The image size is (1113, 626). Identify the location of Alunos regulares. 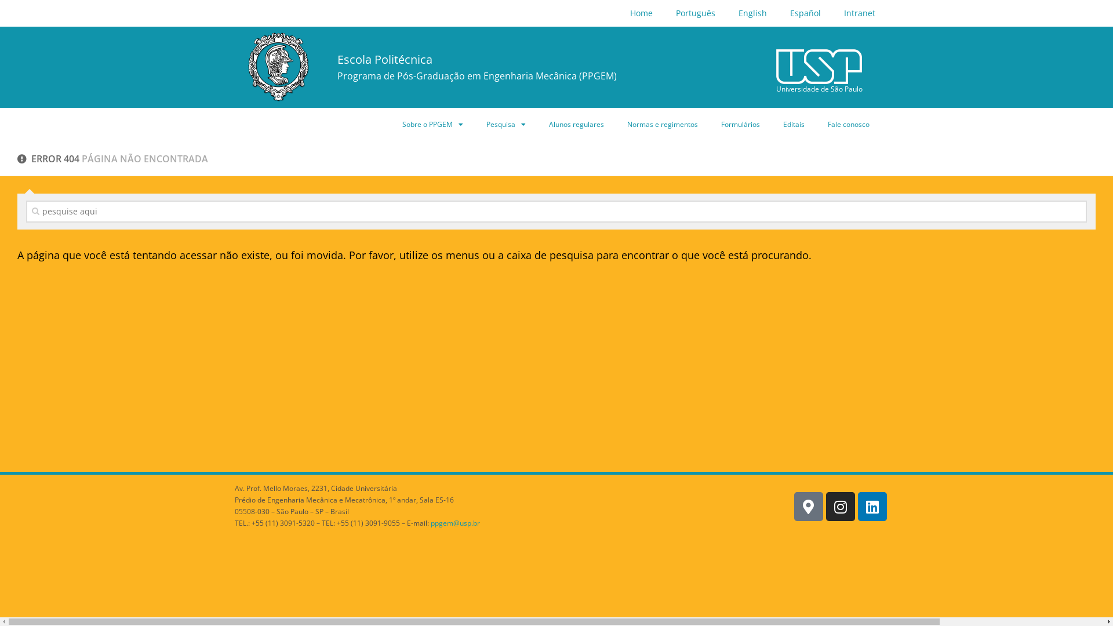
(576, 125).